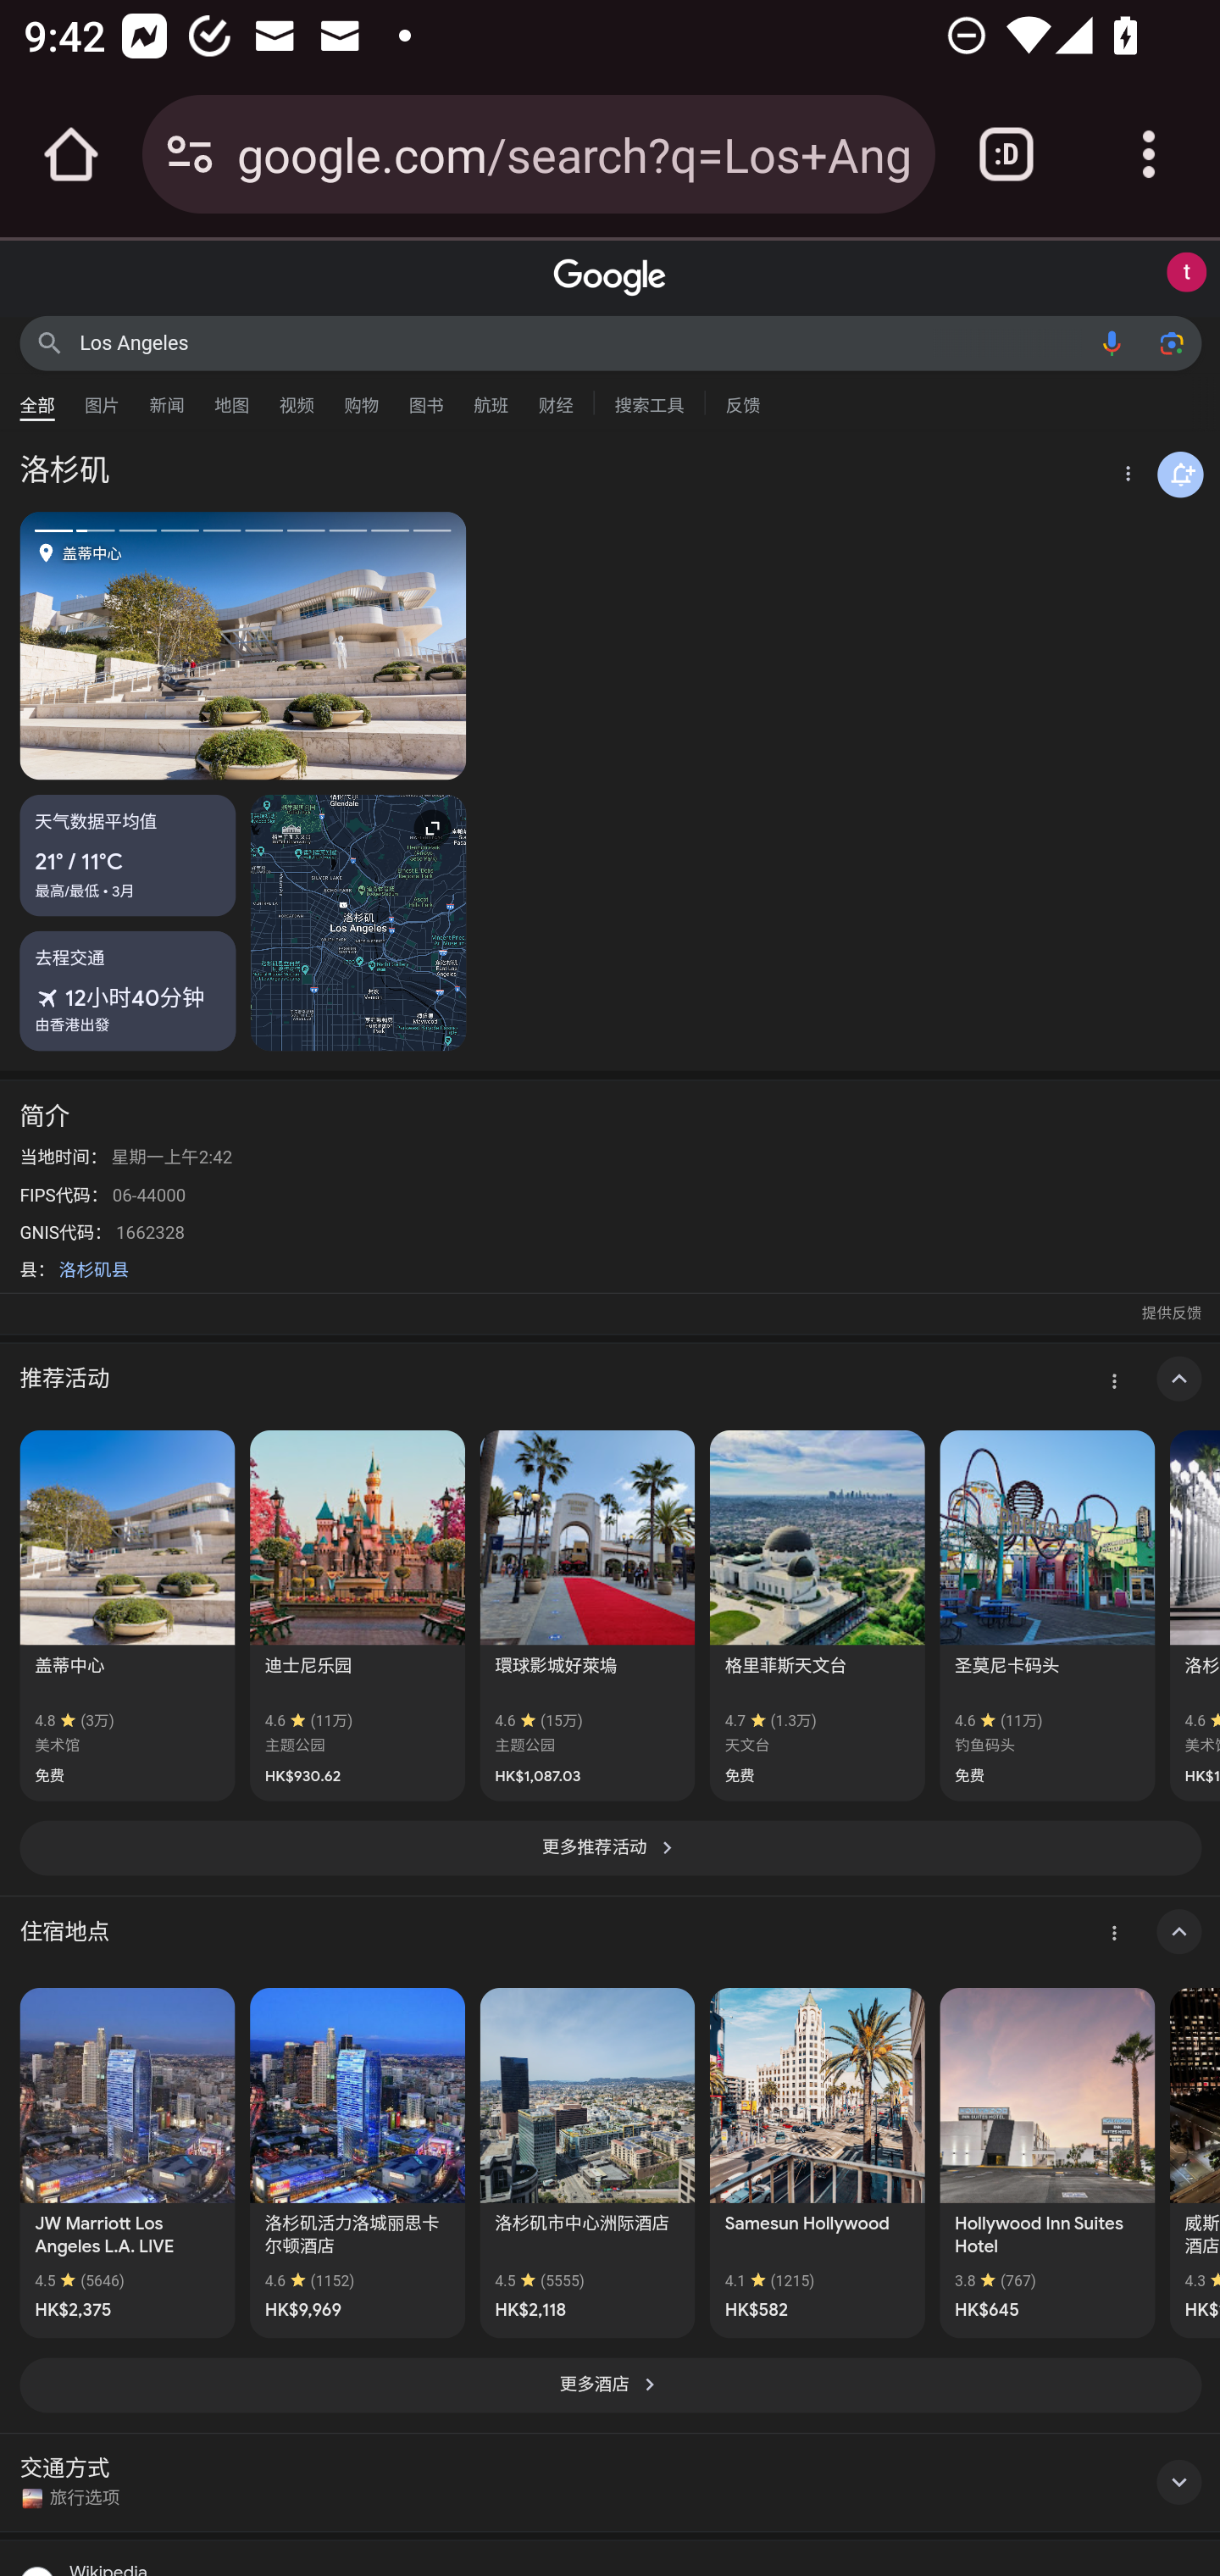 The width and height of the screenshot is (1220, 2576). Describe the element at coordinates (128, 855) in the screenshot. I see `天气数据平均值 21° / 11°C 最高/最低 • 3月` at that location.